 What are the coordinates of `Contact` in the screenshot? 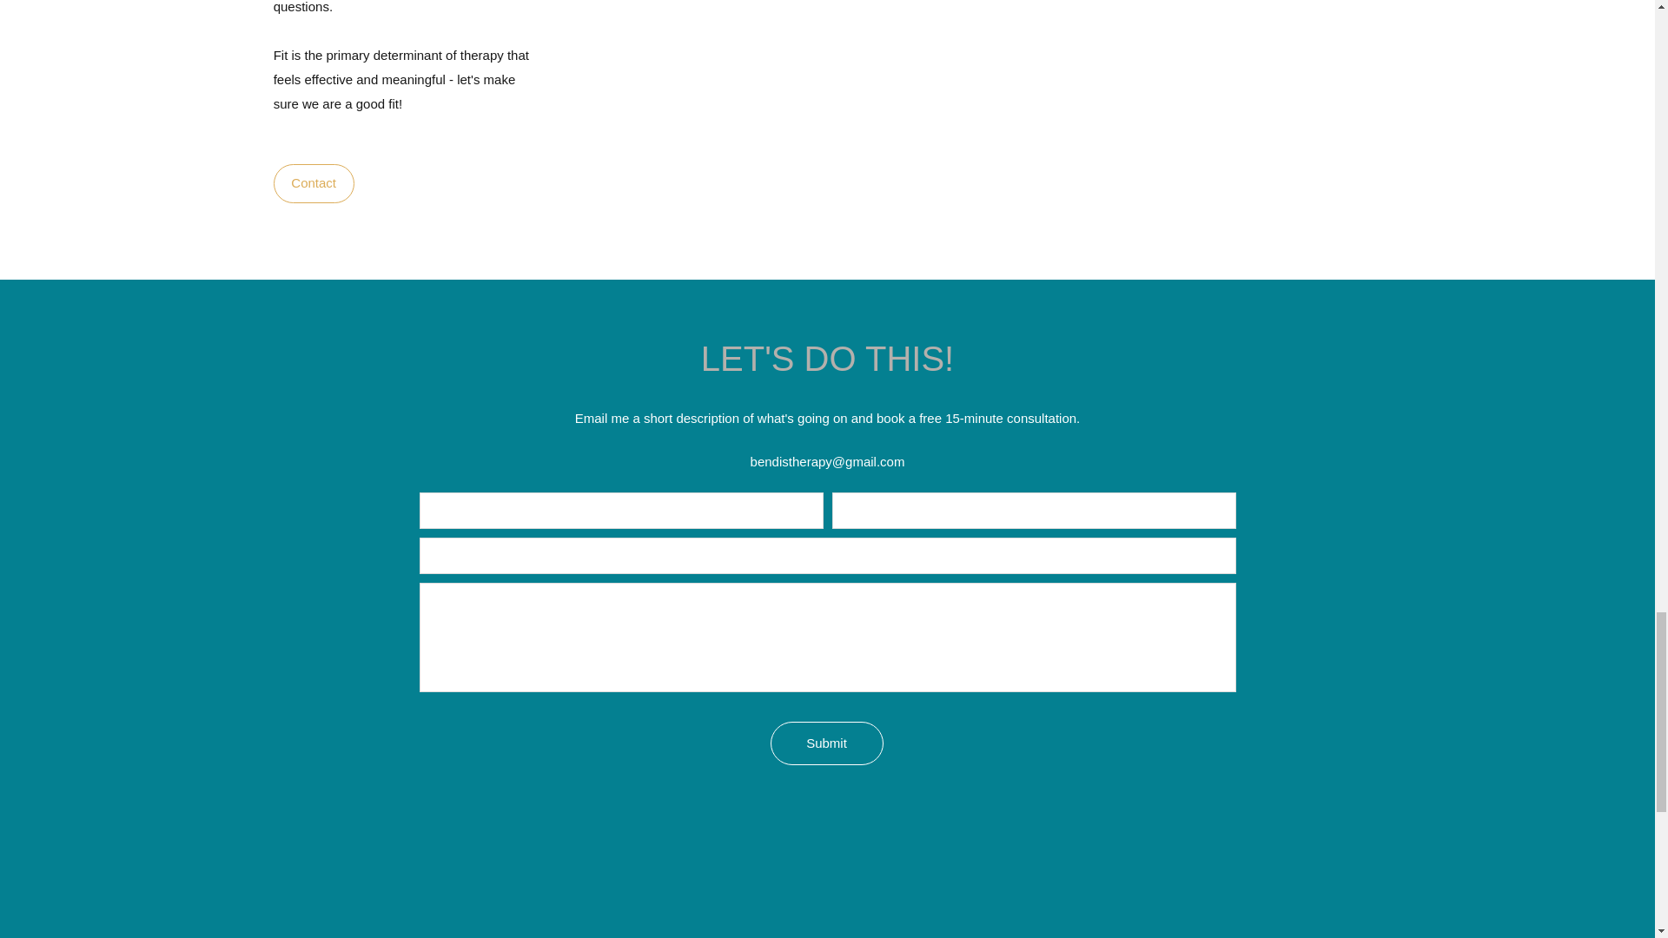 It's located at (313, 182).